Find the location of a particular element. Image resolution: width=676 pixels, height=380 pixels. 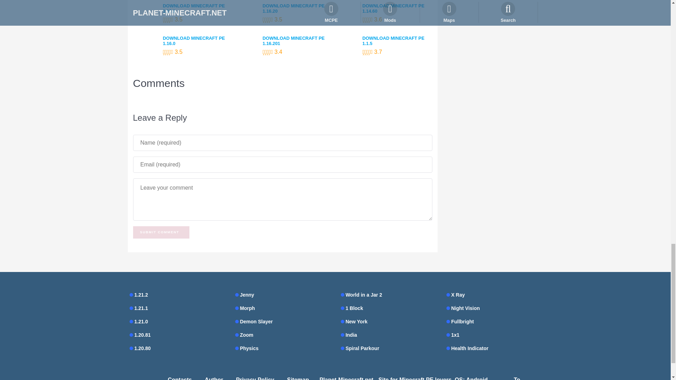

1.20.81 is located at coordinates (177, 335).